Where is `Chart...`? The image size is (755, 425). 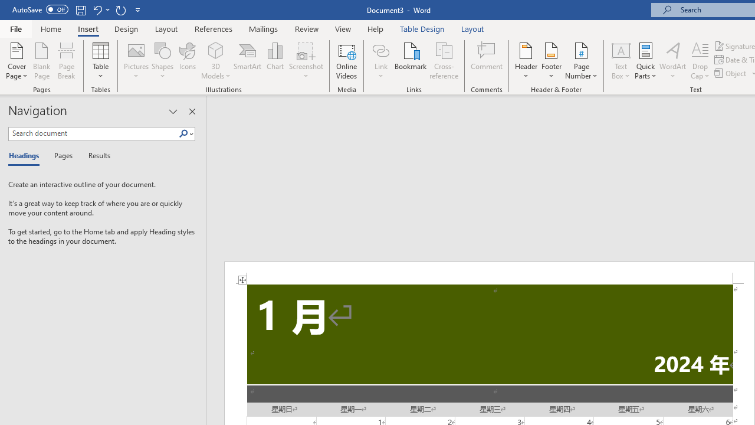 Chart... is located at coordinates (275, 60).